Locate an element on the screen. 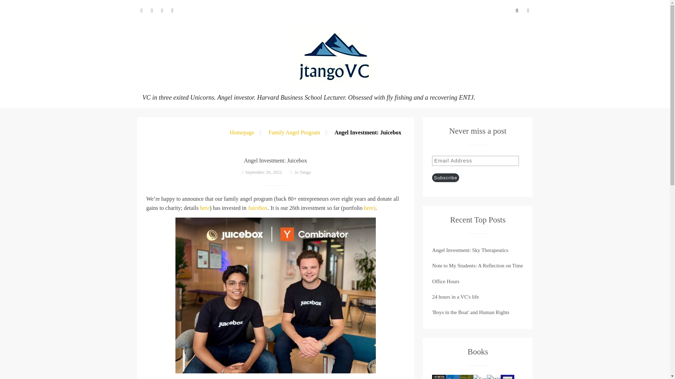 This screenshot has height=379, width=675. Note to My Students: A Reflection on Time is located at coordinates (477, 266).